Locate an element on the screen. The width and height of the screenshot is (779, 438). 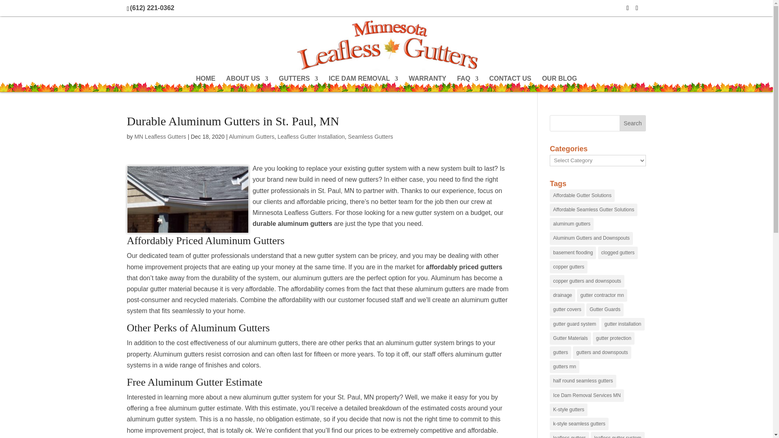
ICE DAM REMOVAL is located at coordinates (364, 84).